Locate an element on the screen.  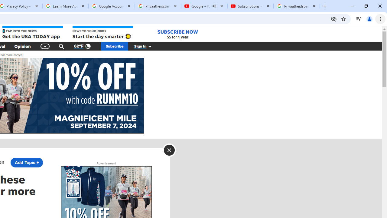
Mute tab is located at coordinates (214, 6).